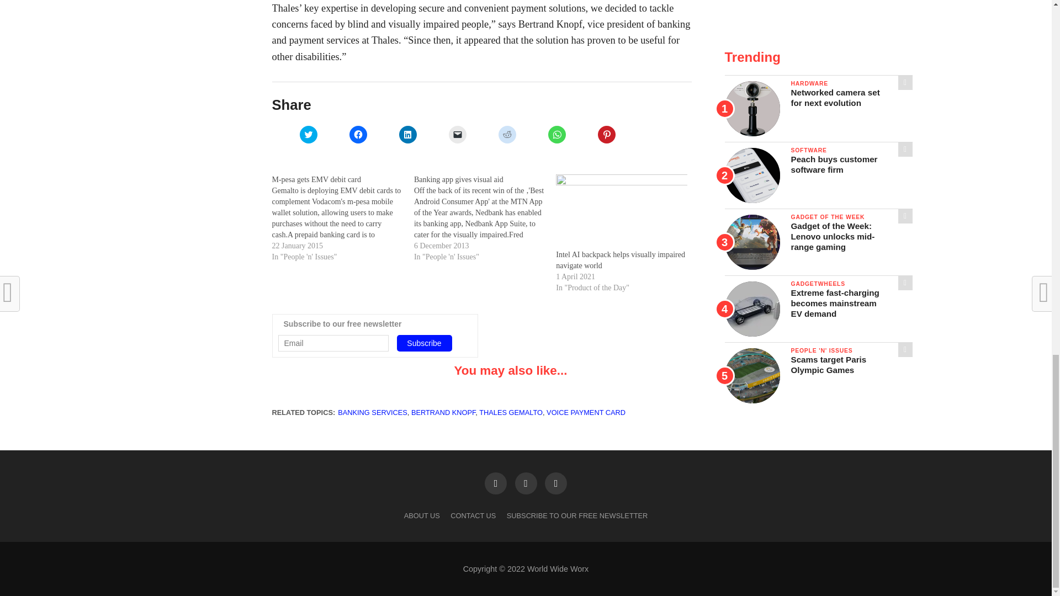  Describe the element at coordinates (507, 135) in the screenshot. I see `Click to share on Reddit` at that location.